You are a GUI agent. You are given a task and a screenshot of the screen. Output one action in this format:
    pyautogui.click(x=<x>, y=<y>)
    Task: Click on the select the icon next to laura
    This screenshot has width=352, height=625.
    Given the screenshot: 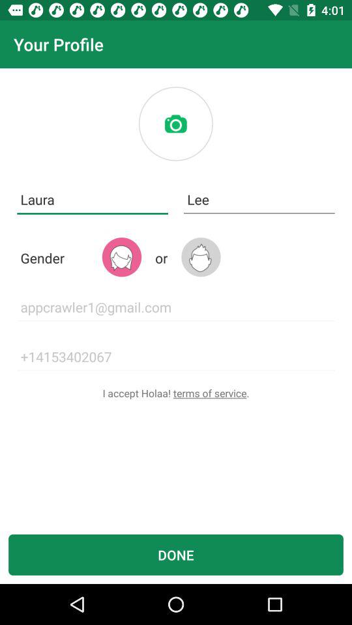 What is the action you would take?
    pyautogui.click(x=259, y=199)
    